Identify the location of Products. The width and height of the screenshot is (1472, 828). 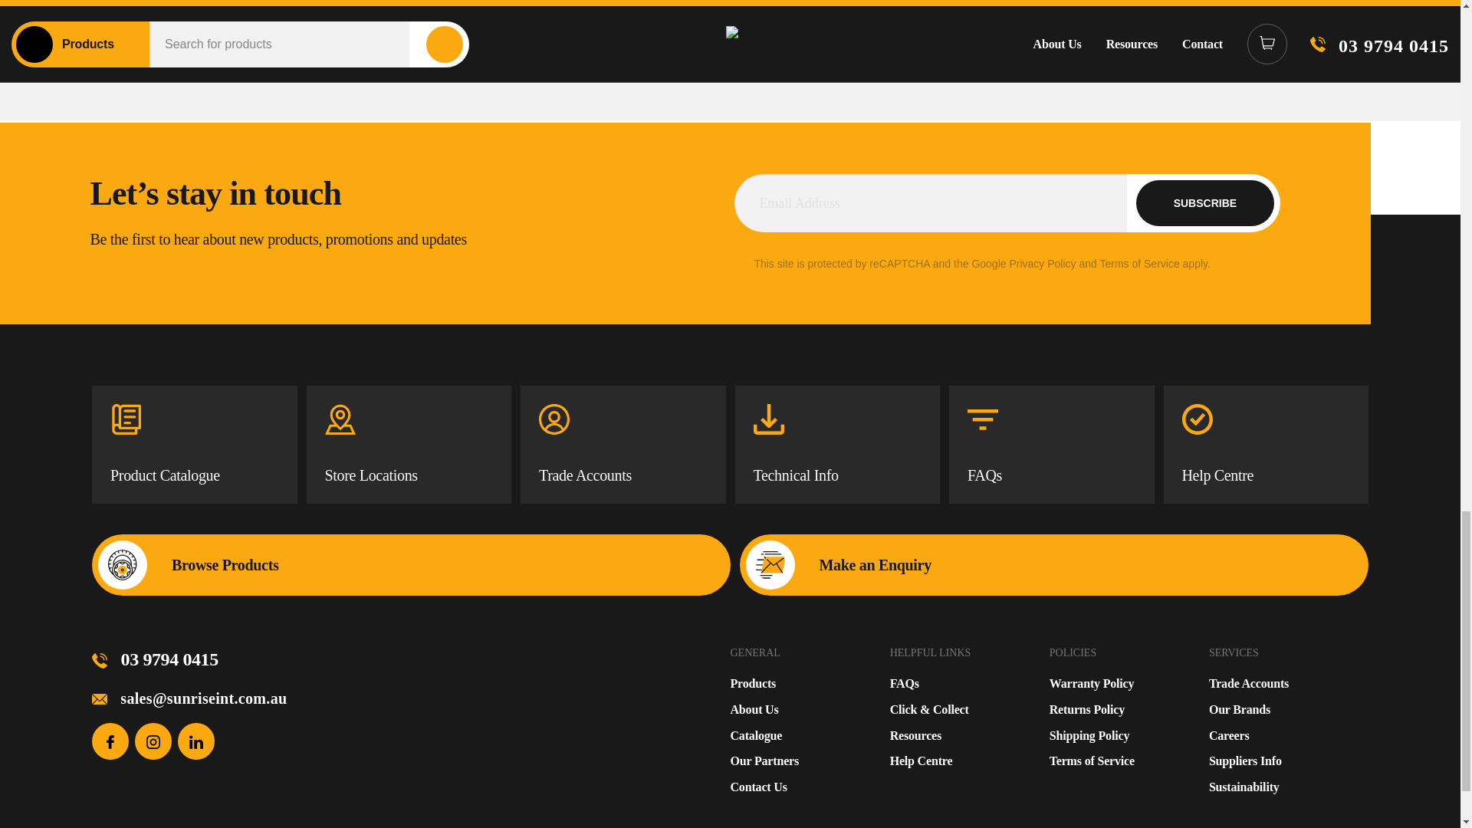
(753, 683).